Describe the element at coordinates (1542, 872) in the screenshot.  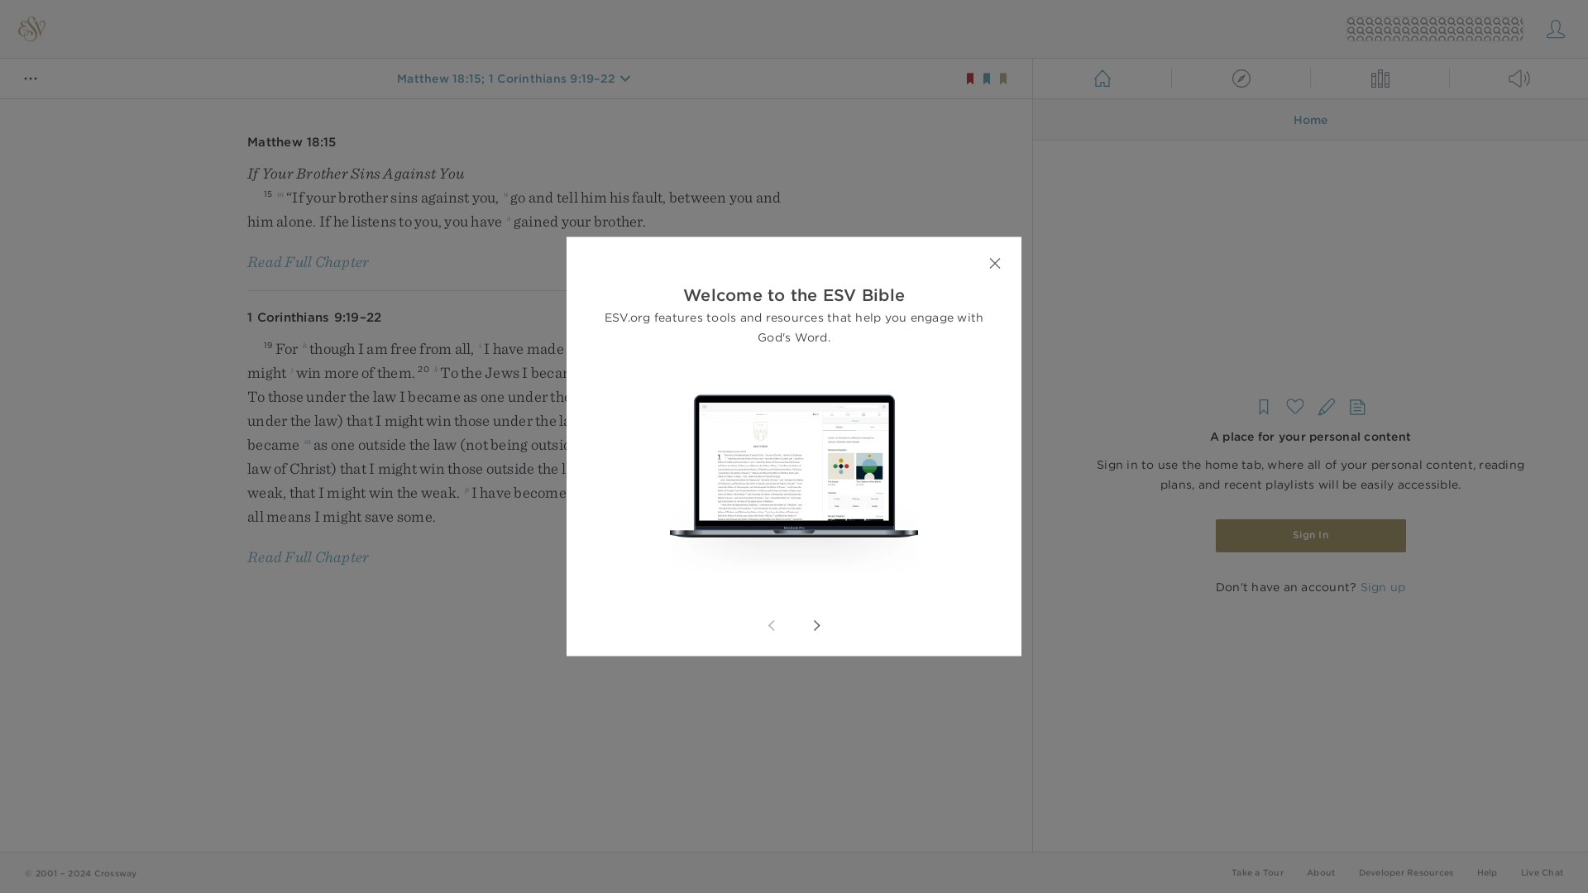
I see `Live Chat` at that location.